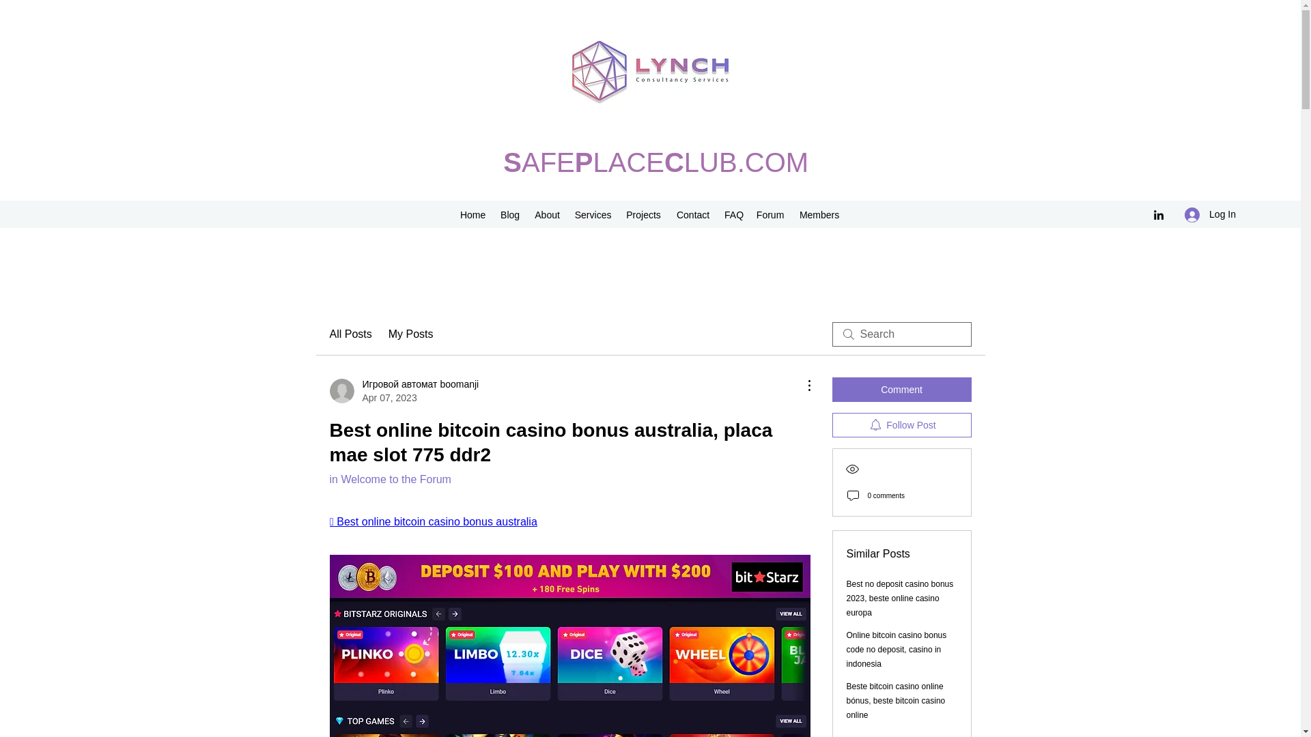  What do you see at coordinates (473, 215) in the screenshot?
I see `Home` at bounding box center [473, 215].